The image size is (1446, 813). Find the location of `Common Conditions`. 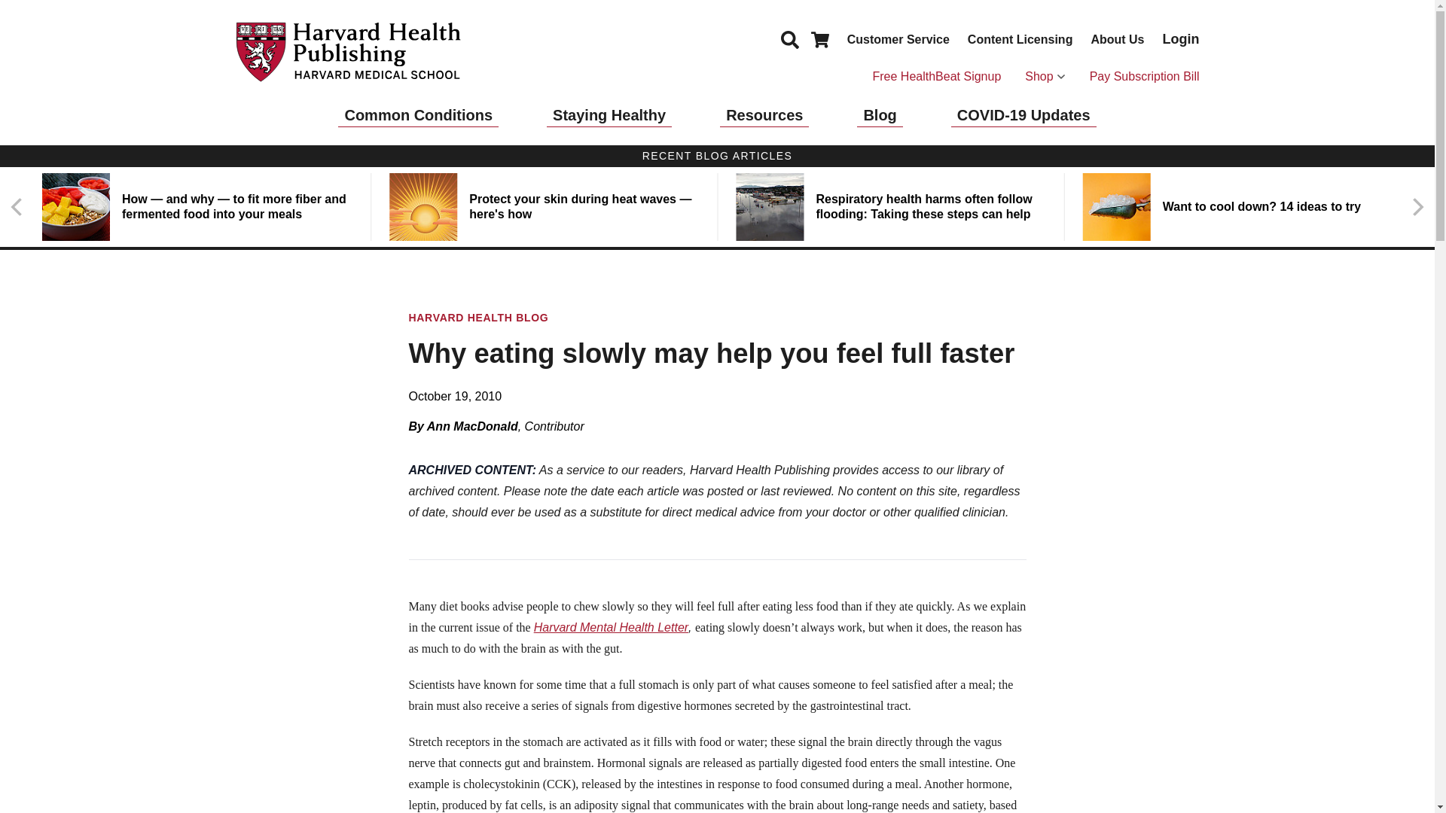

Common Conditions is located at coordinates (419, 115).